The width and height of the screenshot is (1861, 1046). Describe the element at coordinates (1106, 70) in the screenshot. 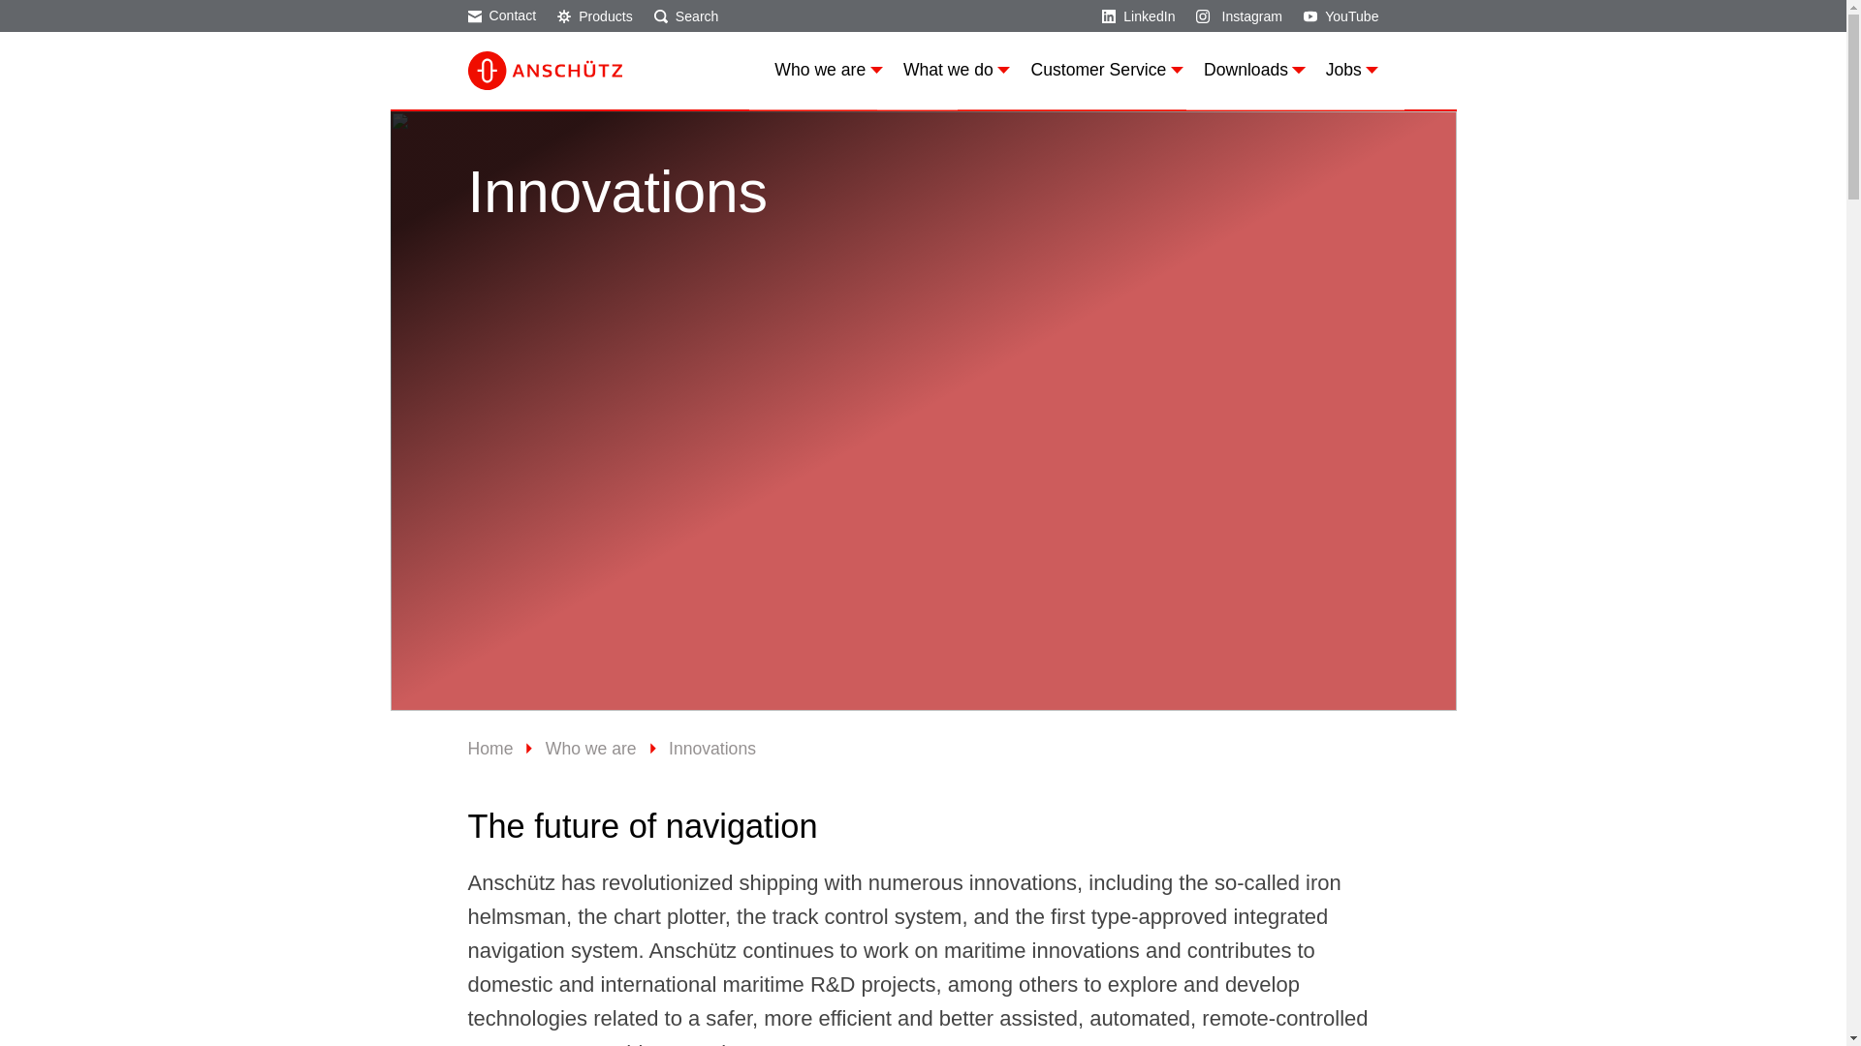

I see `Customer Service` at that location.